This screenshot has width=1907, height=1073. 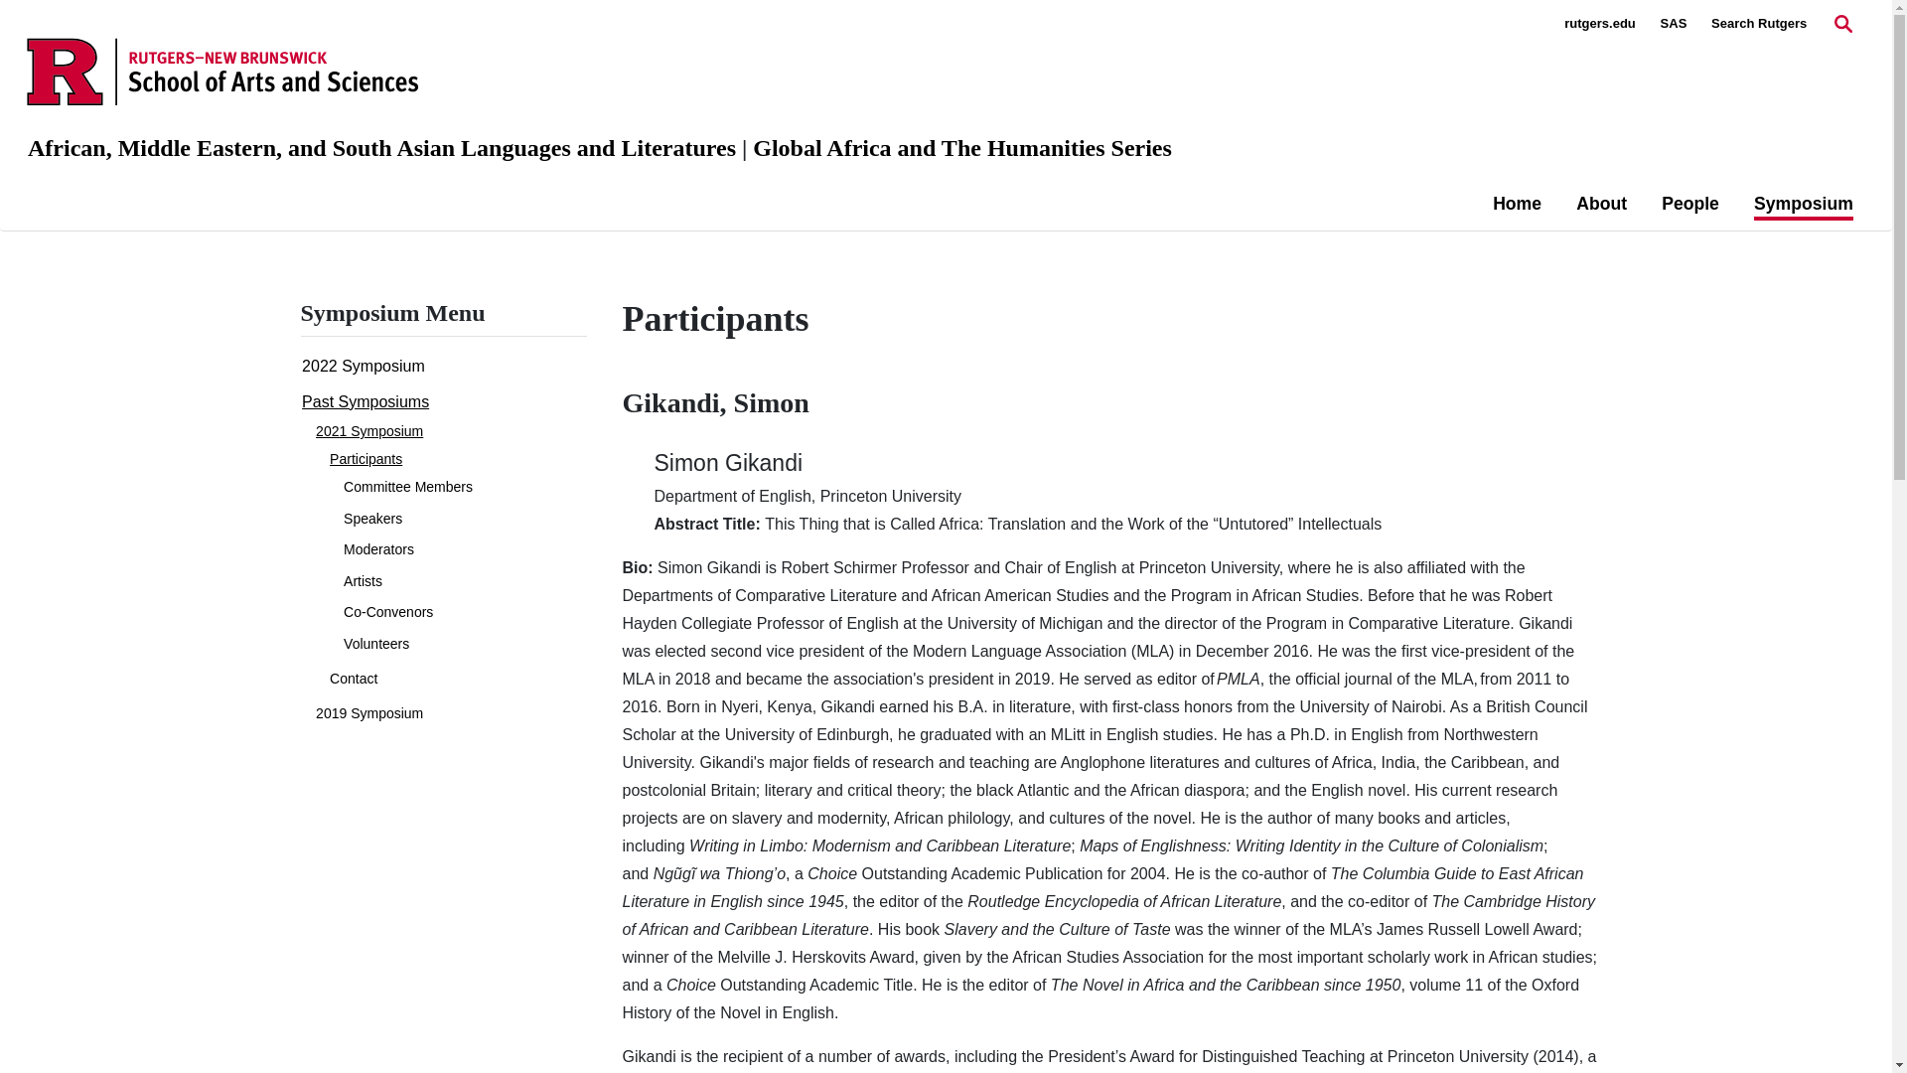 What do you see at coordinates (1599, 24) in the screenshot?
I see `rutgers.edu` at bounding box center [1599, 24].